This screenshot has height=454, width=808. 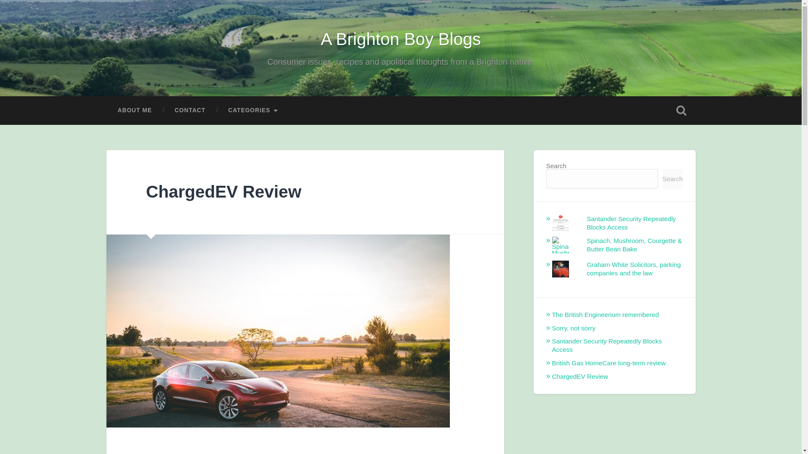 What do you see at coordinates (224, 192) in the screenshot?
I see `ChargedEV Review` at bounding box center [224, 192].